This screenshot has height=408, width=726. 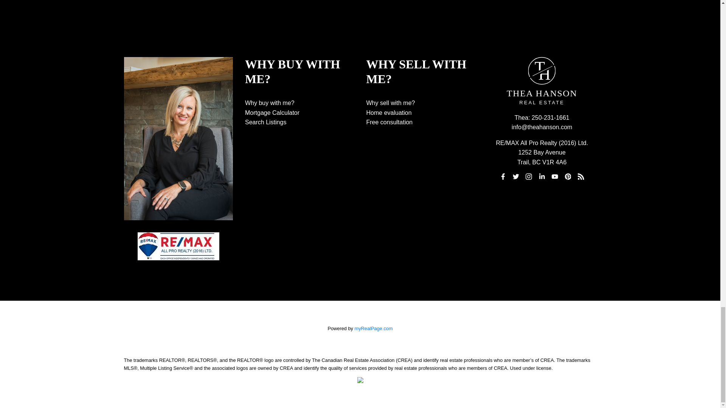 I want to click on Pinterest, so click(x=568, y=176).